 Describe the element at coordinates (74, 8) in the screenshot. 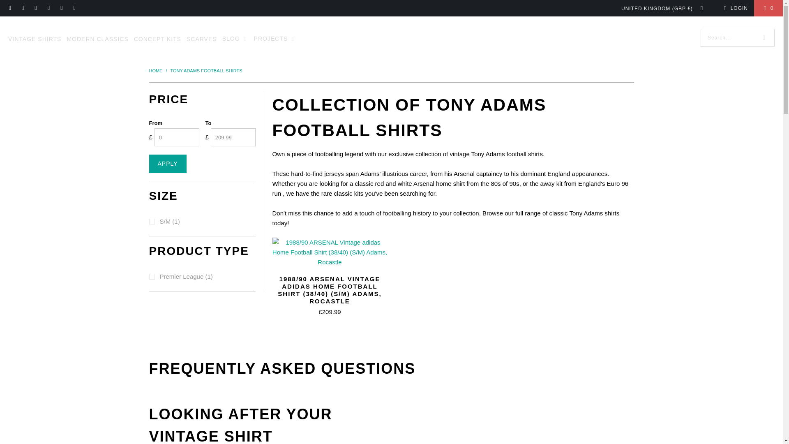

I see `Football Shirt Collective on YouTube` at that location.